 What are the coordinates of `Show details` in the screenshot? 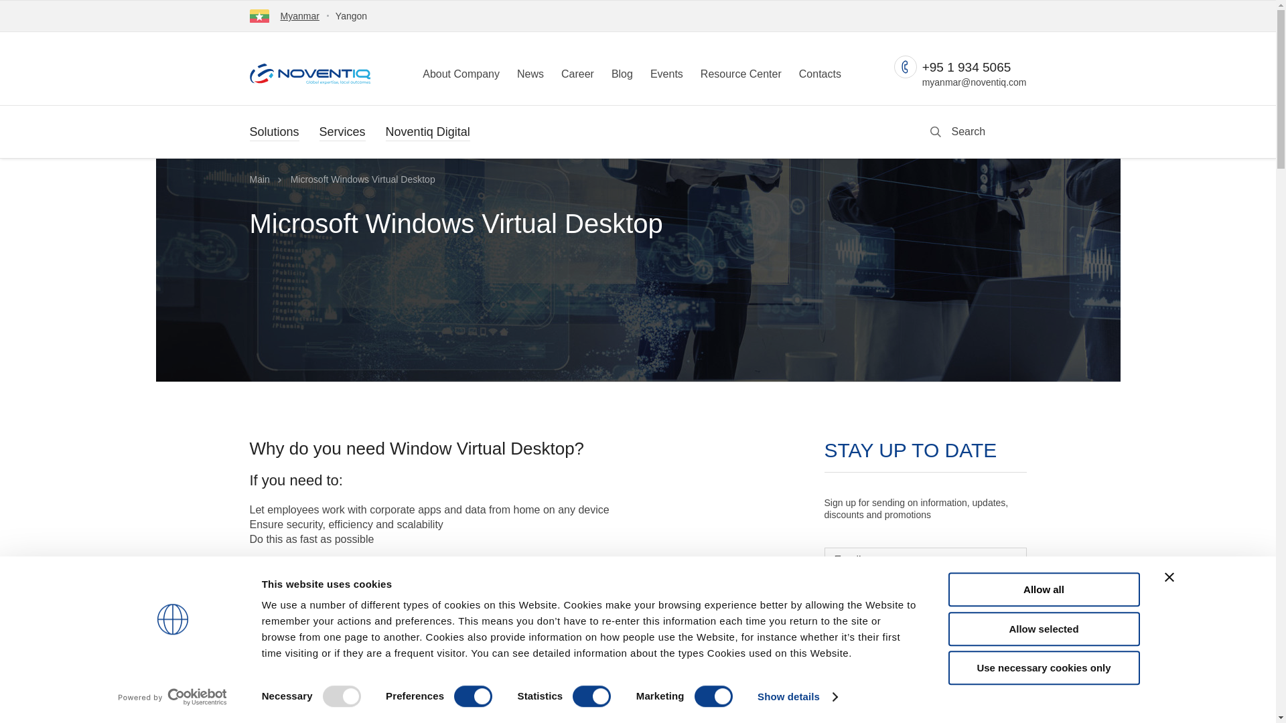 It's located at (797, 697).